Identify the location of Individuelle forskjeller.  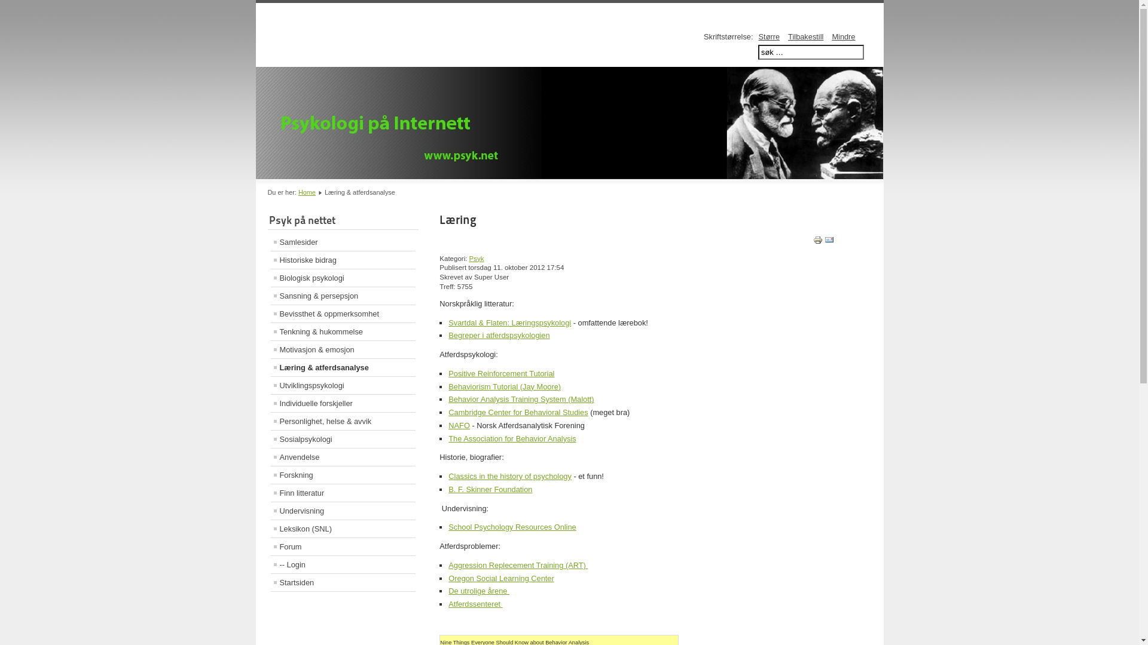
(343, 404).